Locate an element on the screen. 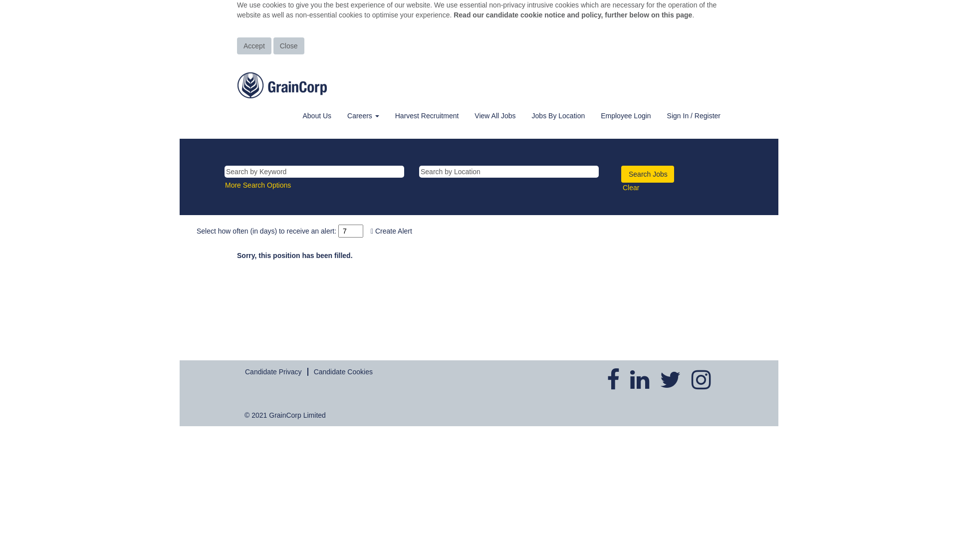 This screenshot has height=539, width=958. Sign In / Register is located at coordinates (694, 115).